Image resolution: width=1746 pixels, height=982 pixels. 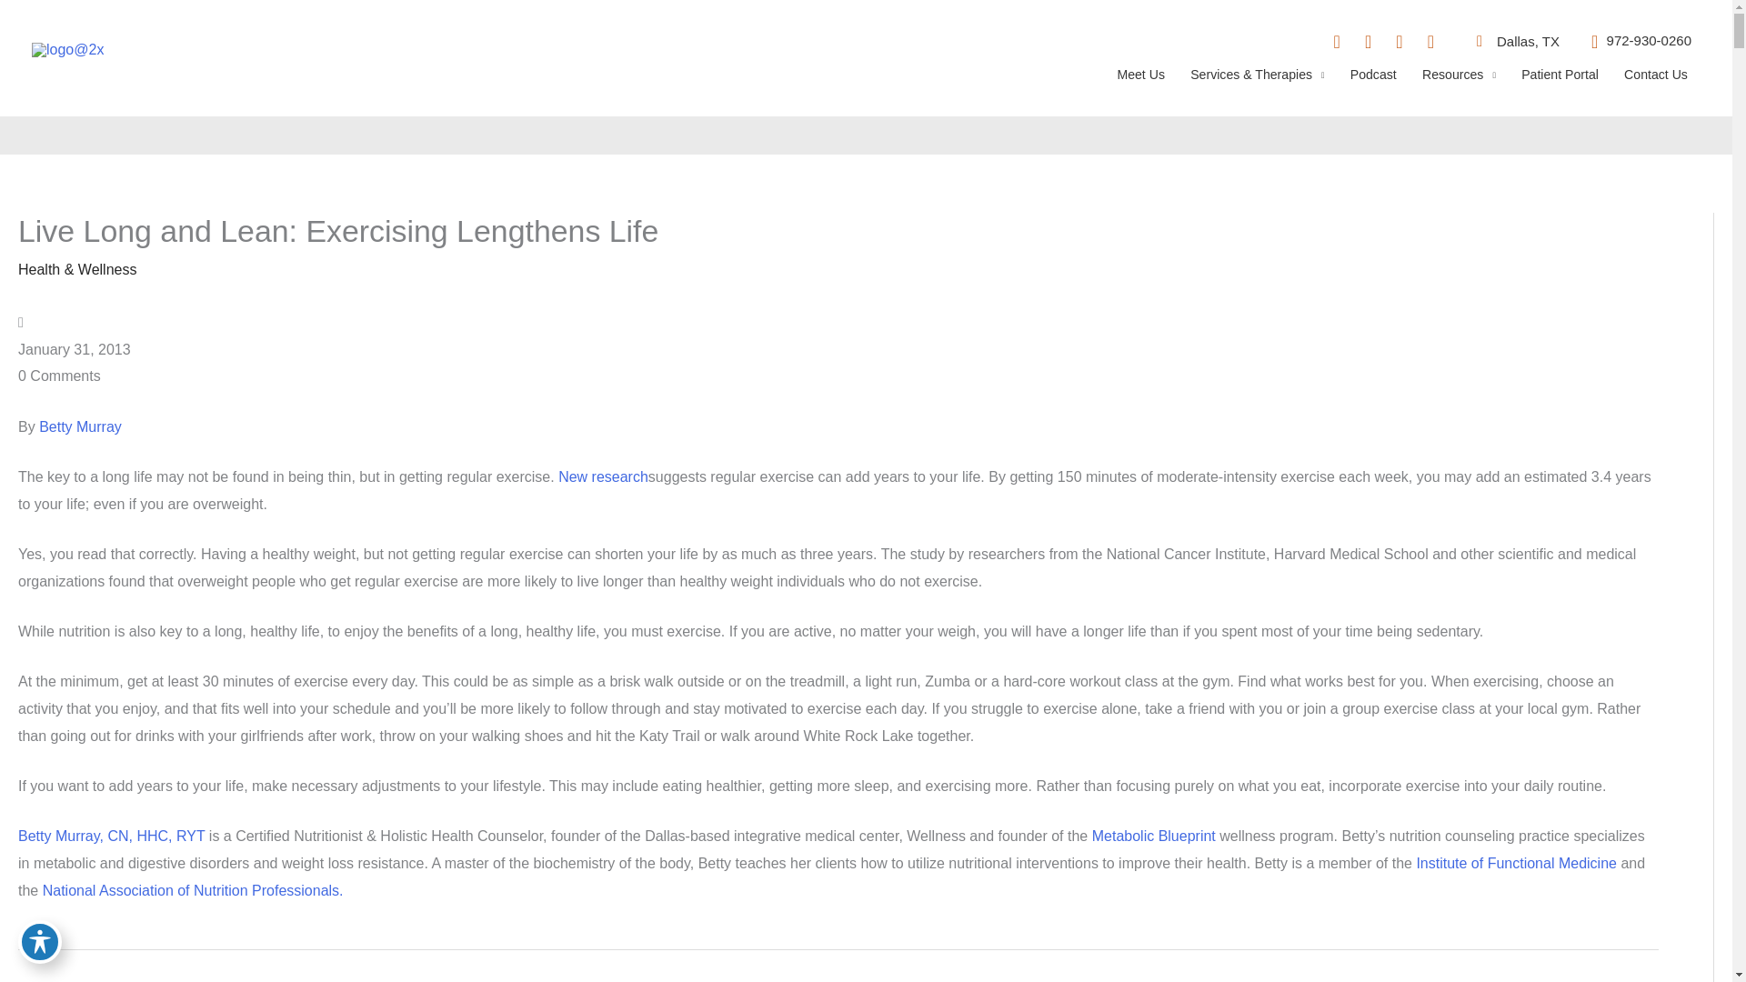 What do you see at coordinates (1140, 82) in the screenshot?
I see `Meet Us` at bounding box center [1140, 82].